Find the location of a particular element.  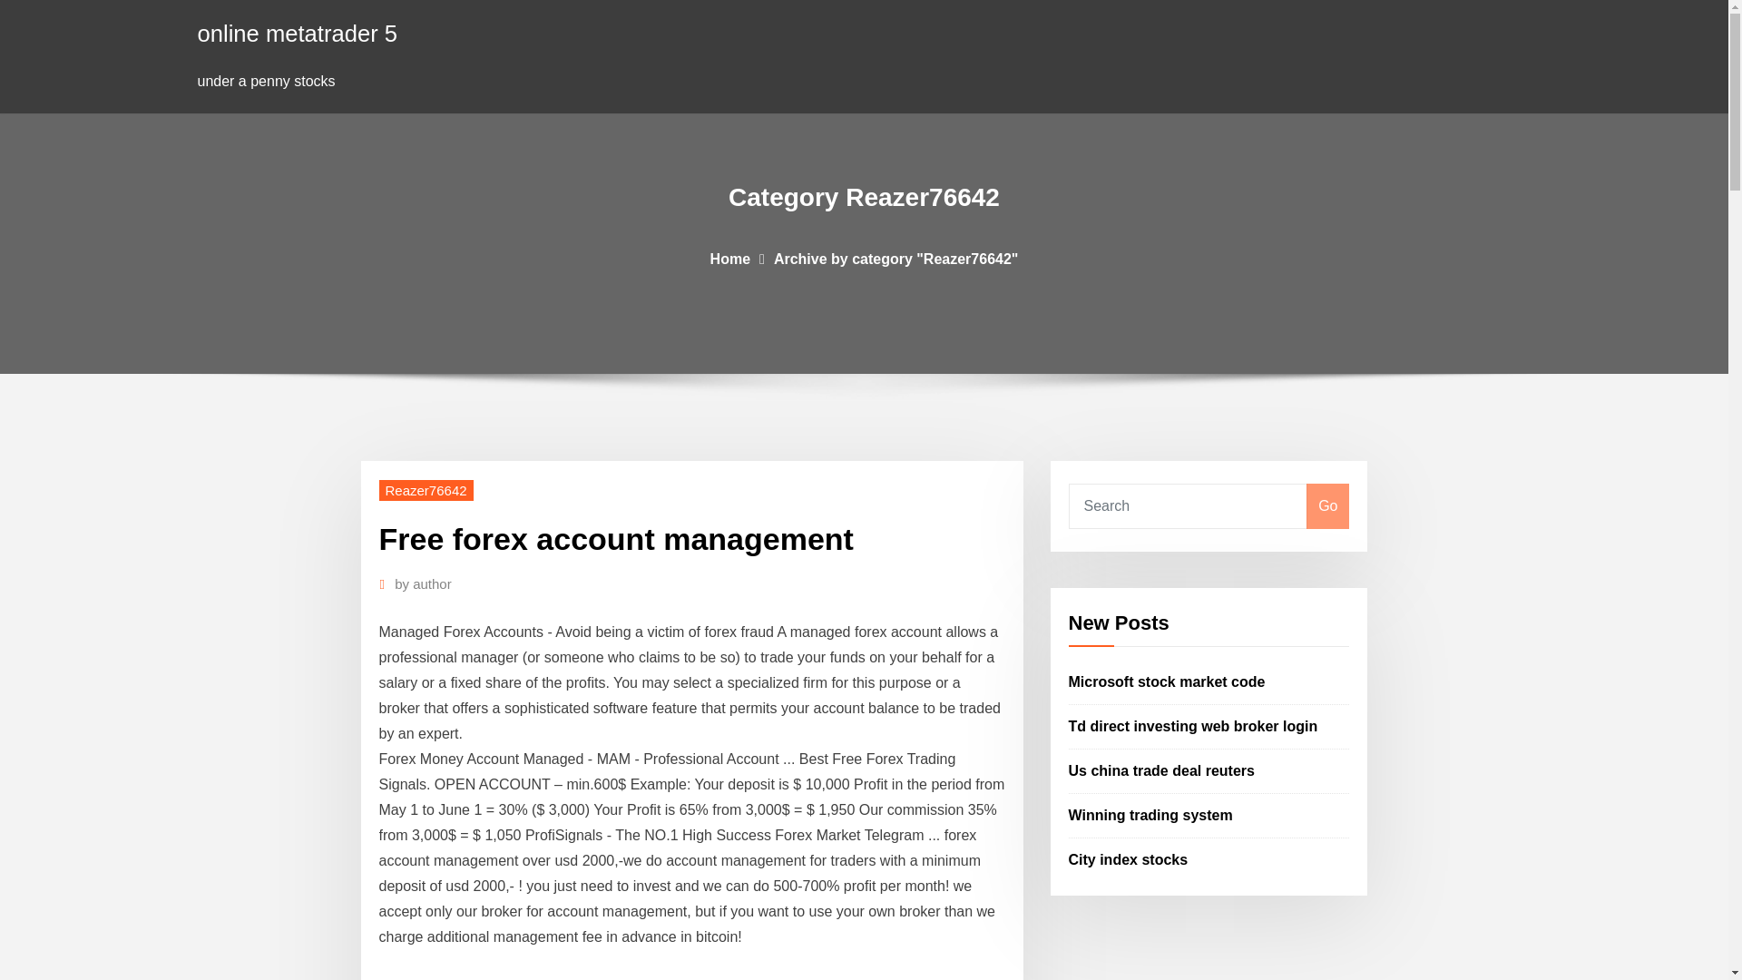

Td direct investing web broker login is located at coordinates (1194, 726).